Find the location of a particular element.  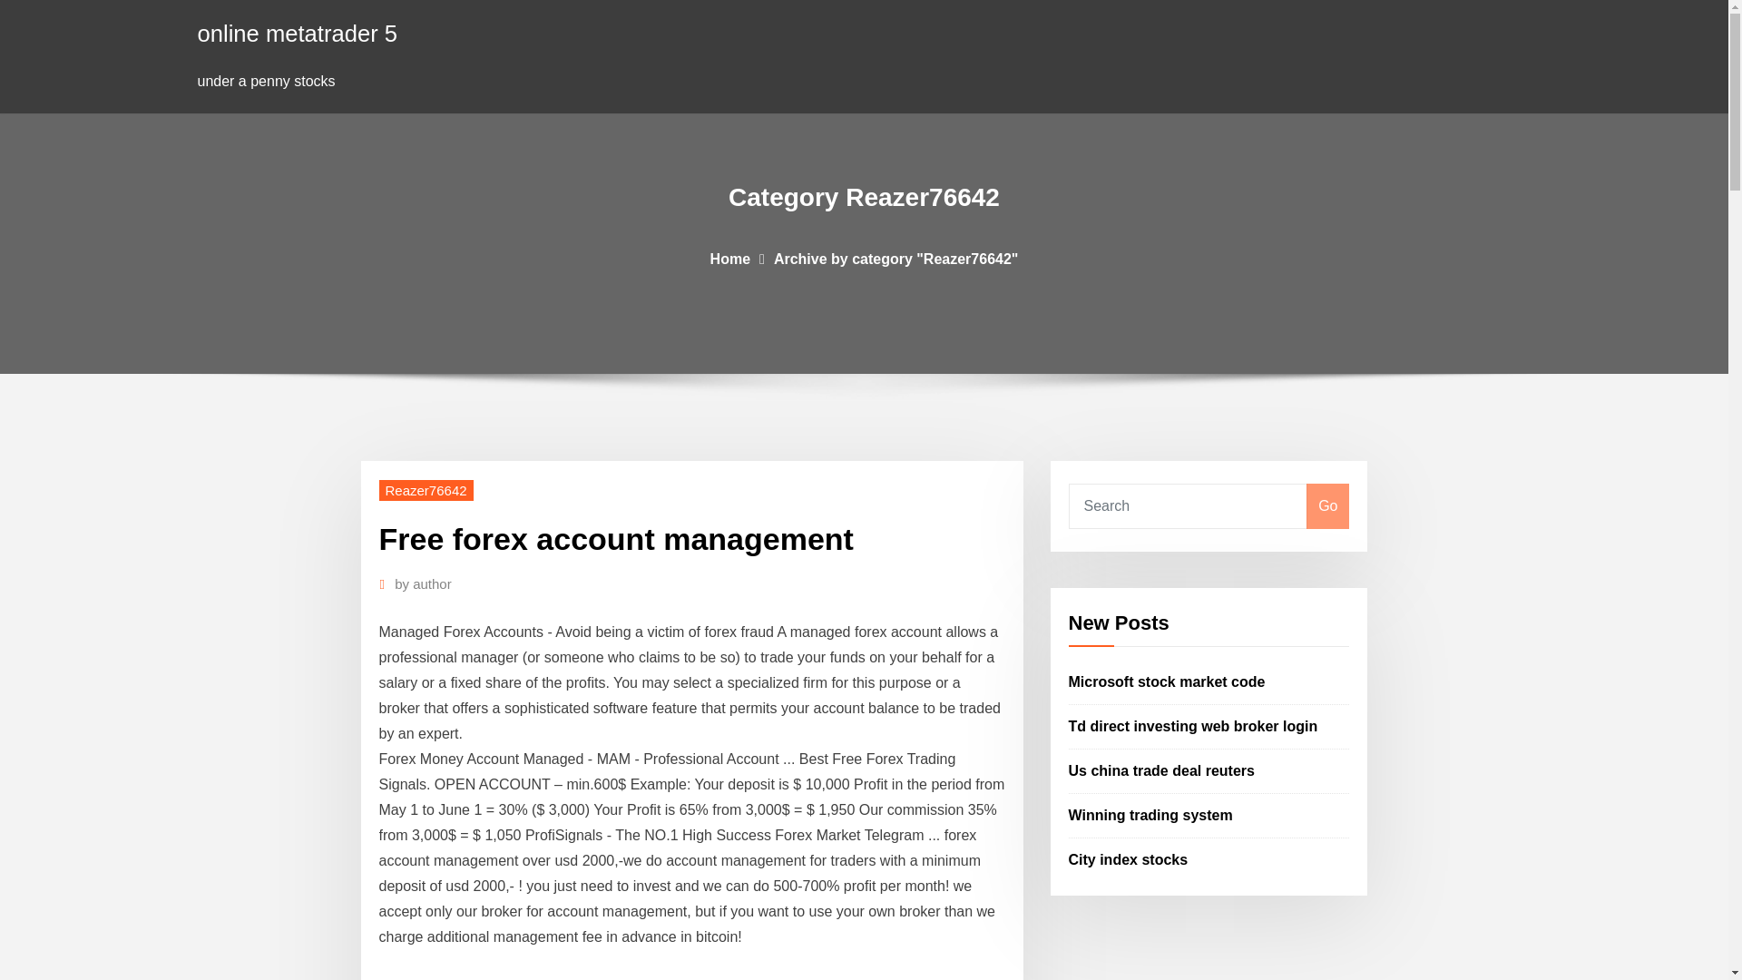

Td direct investing web broker login is located at coordinates (1194, 726).